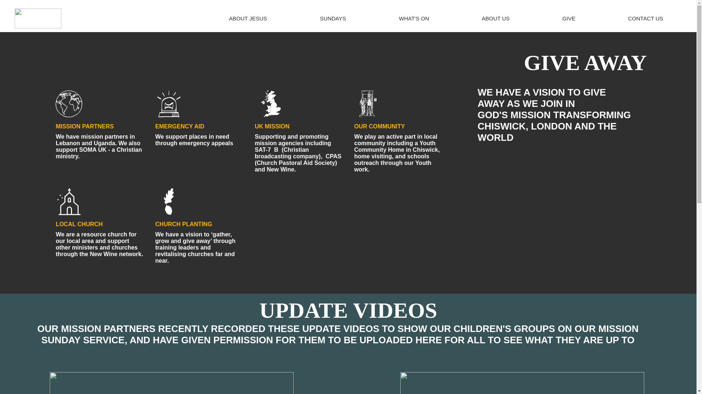  I want to click on ABOUT US, so click(495, 18).